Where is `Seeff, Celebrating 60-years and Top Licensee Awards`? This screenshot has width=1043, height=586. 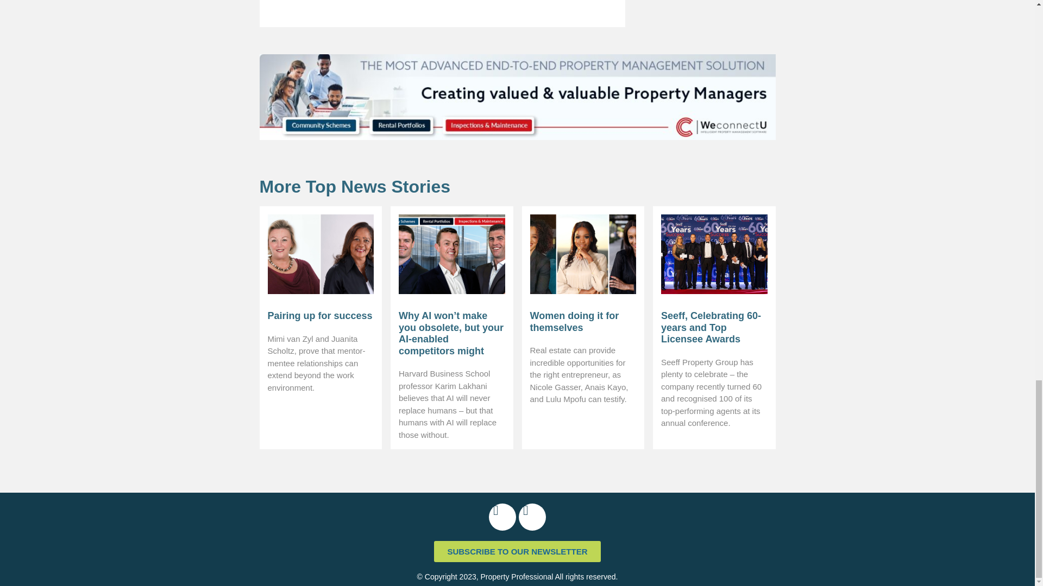 Seeff, Celebrating 60-years and Top Licensee Awards is located at coordinates (711, 328).